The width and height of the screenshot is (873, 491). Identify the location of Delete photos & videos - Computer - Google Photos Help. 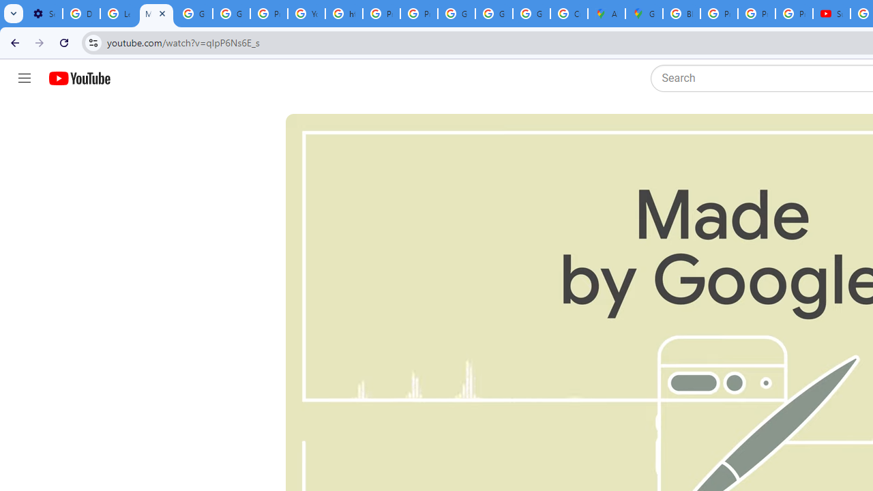
(82, 14).